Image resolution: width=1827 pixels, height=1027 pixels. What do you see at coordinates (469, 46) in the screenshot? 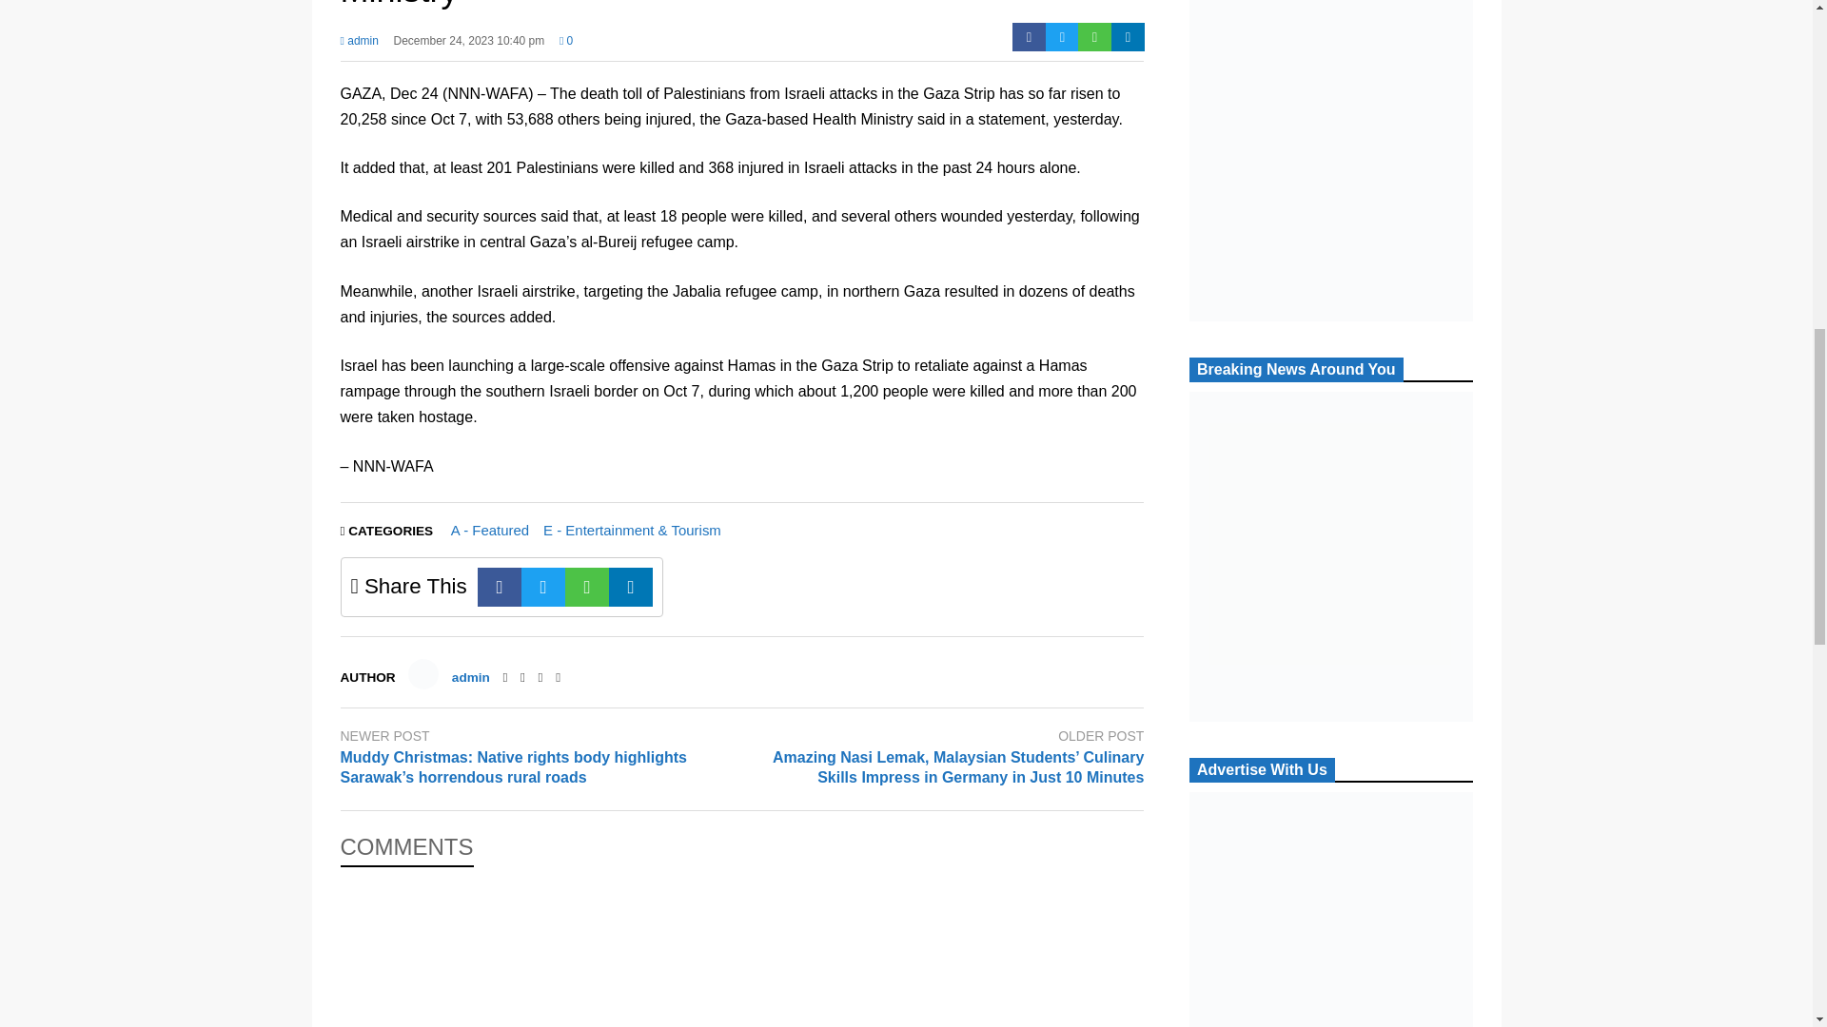
I see `December 24, 2023 10:40 pm` at bounding box center [469, 46].